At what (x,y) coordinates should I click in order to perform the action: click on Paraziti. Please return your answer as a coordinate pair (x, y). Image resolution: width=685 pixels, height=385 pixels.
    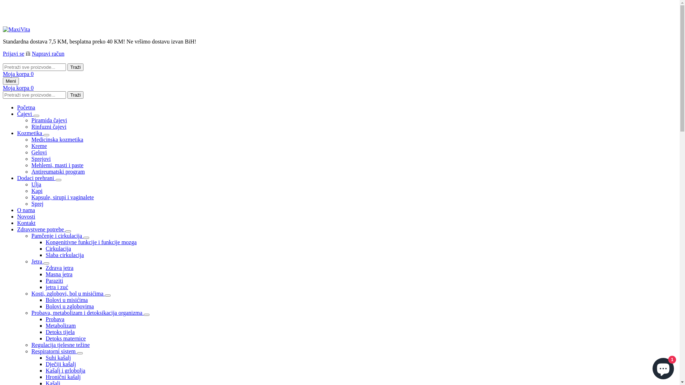
    Looking at the image, I should click on (54, 281).